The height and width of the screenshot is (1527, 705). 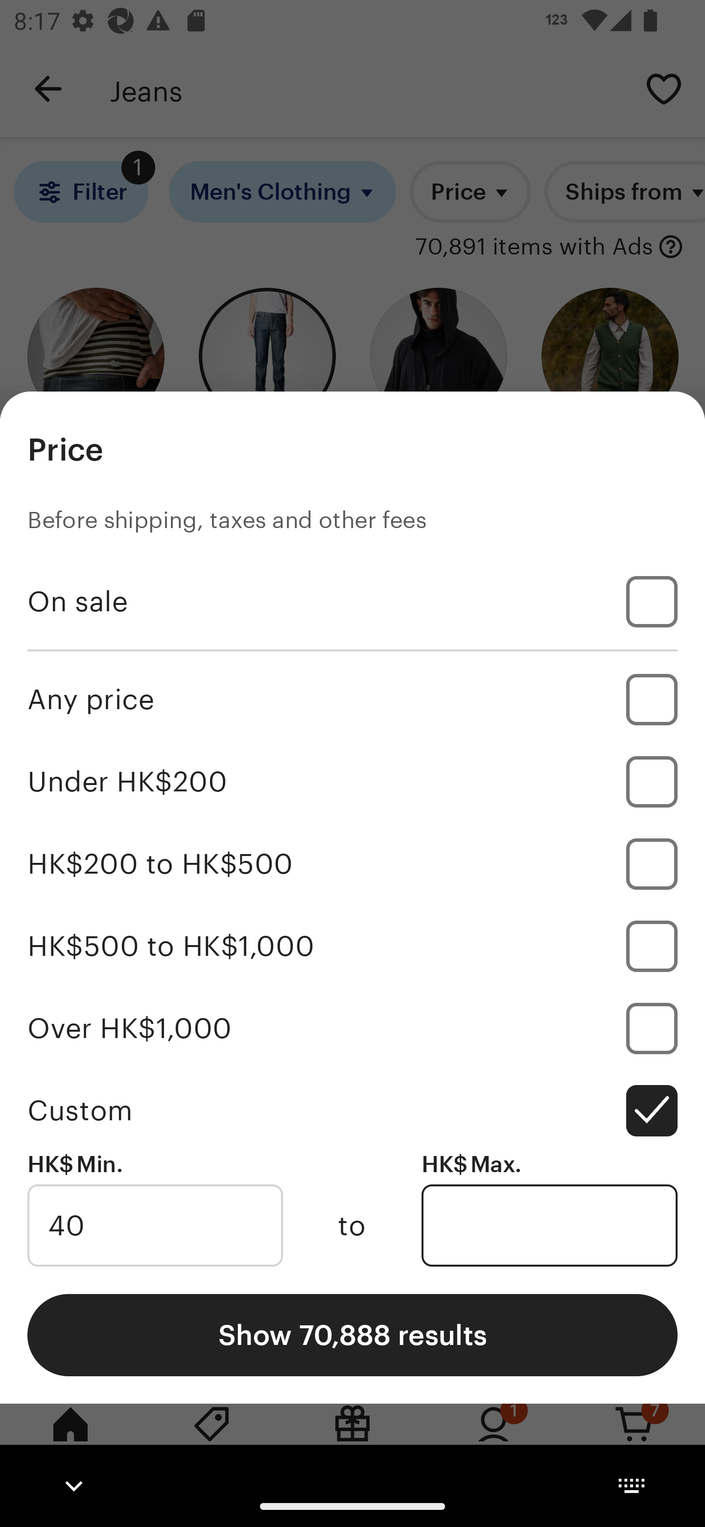 I want to click on 40, so click(x=155, y=1226).